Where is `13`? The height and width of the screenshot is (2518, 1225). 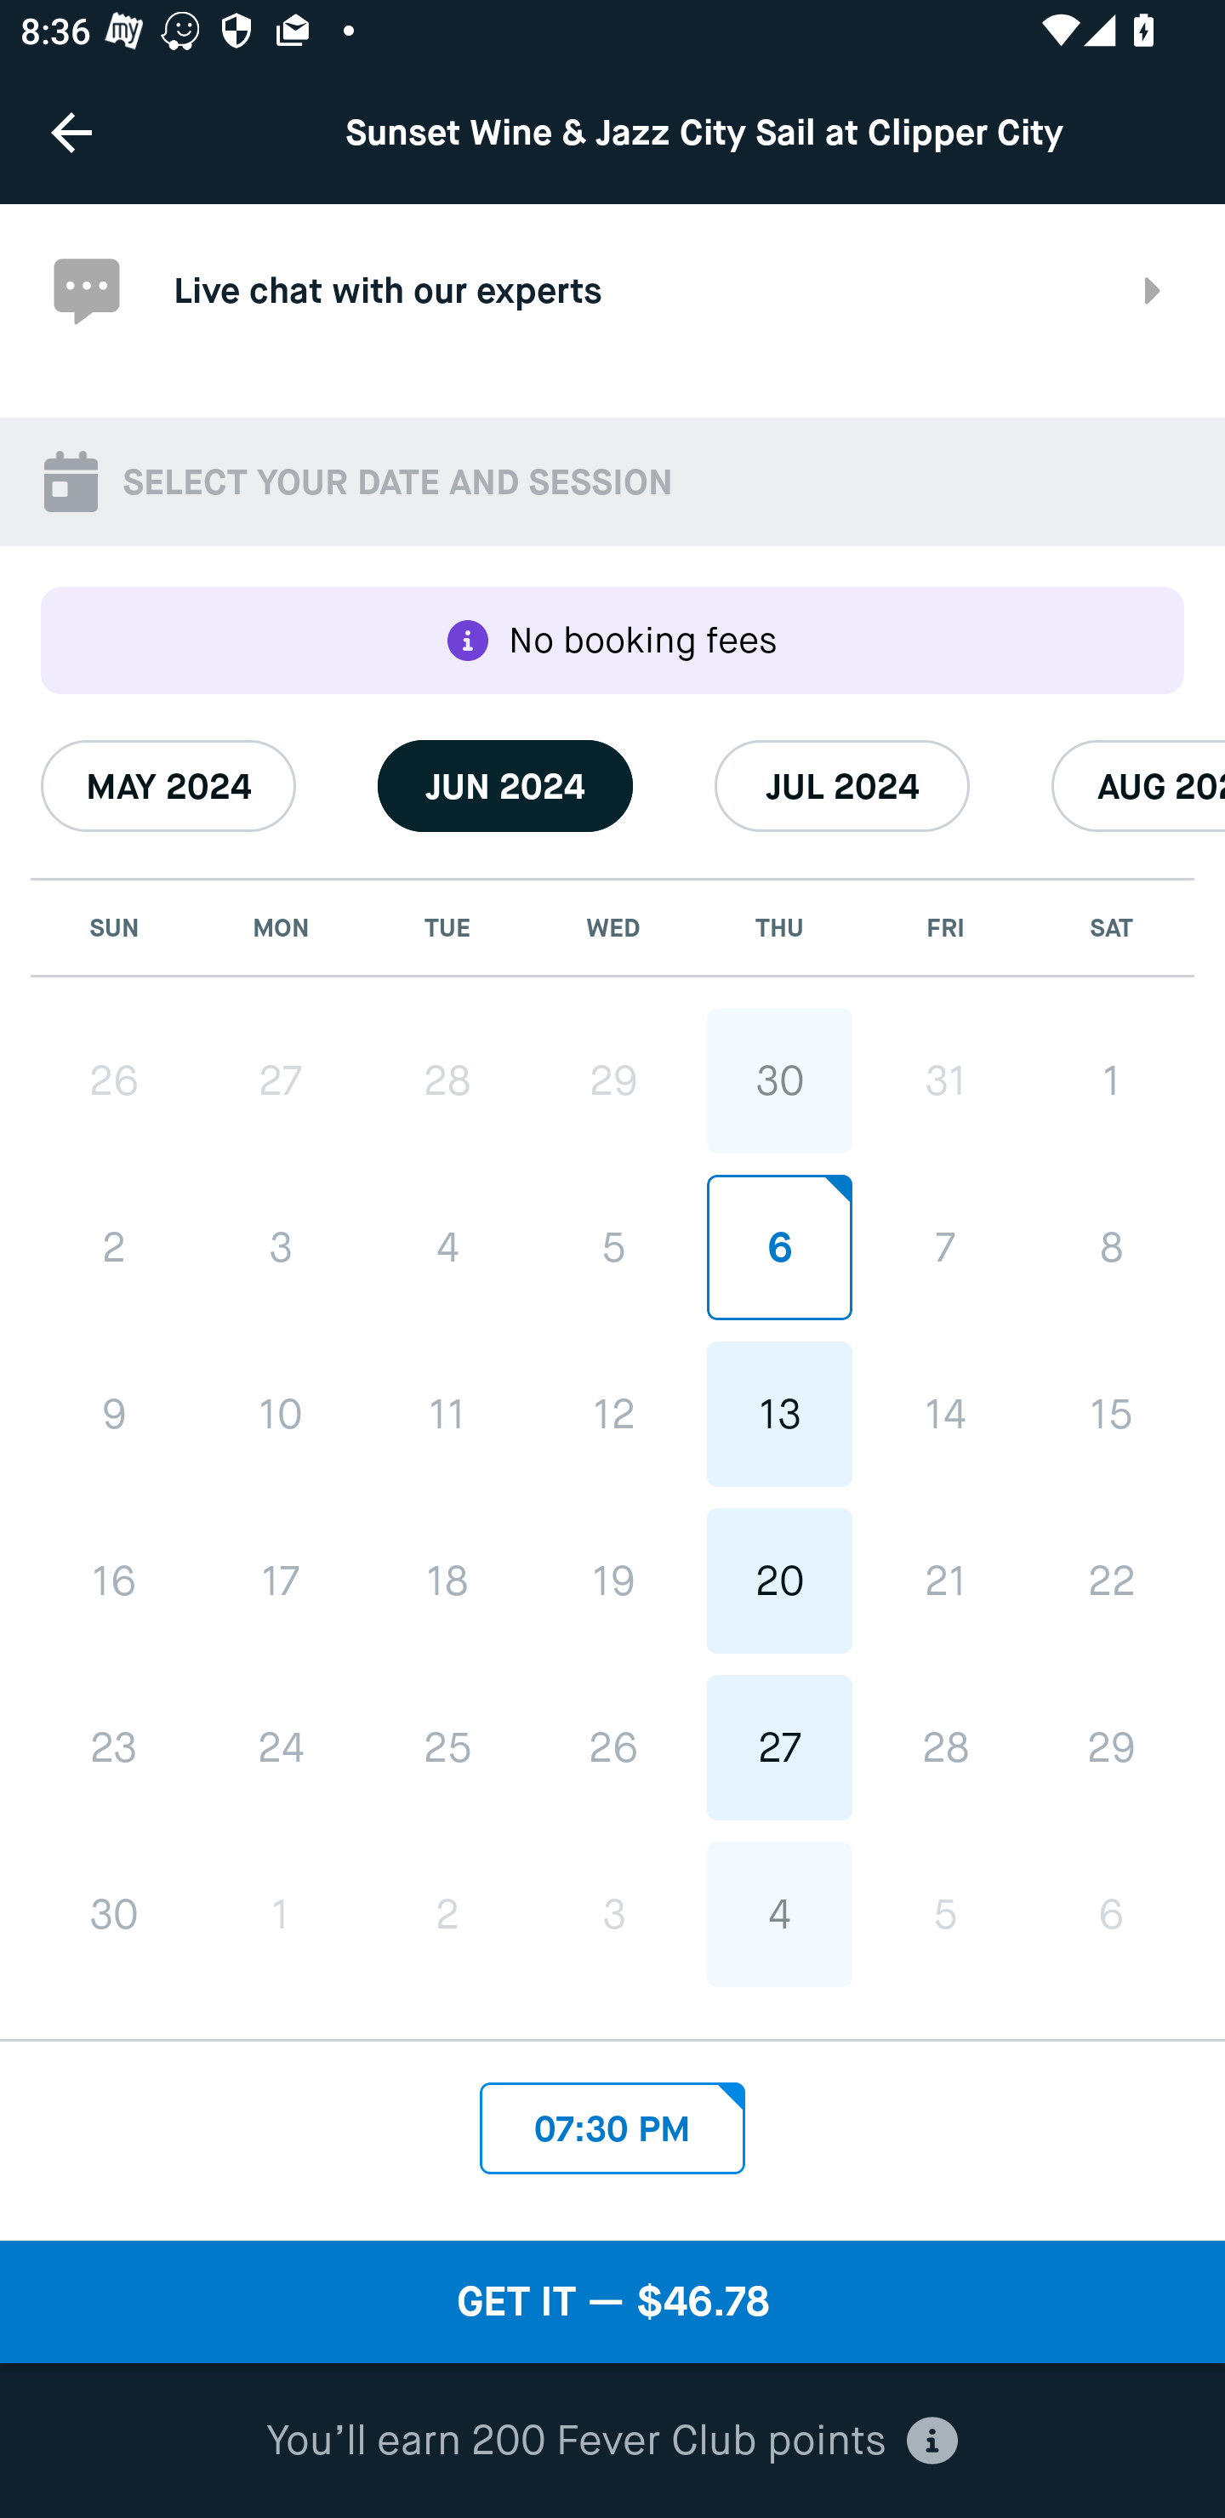 13 is located at coordinates (779, 1415).